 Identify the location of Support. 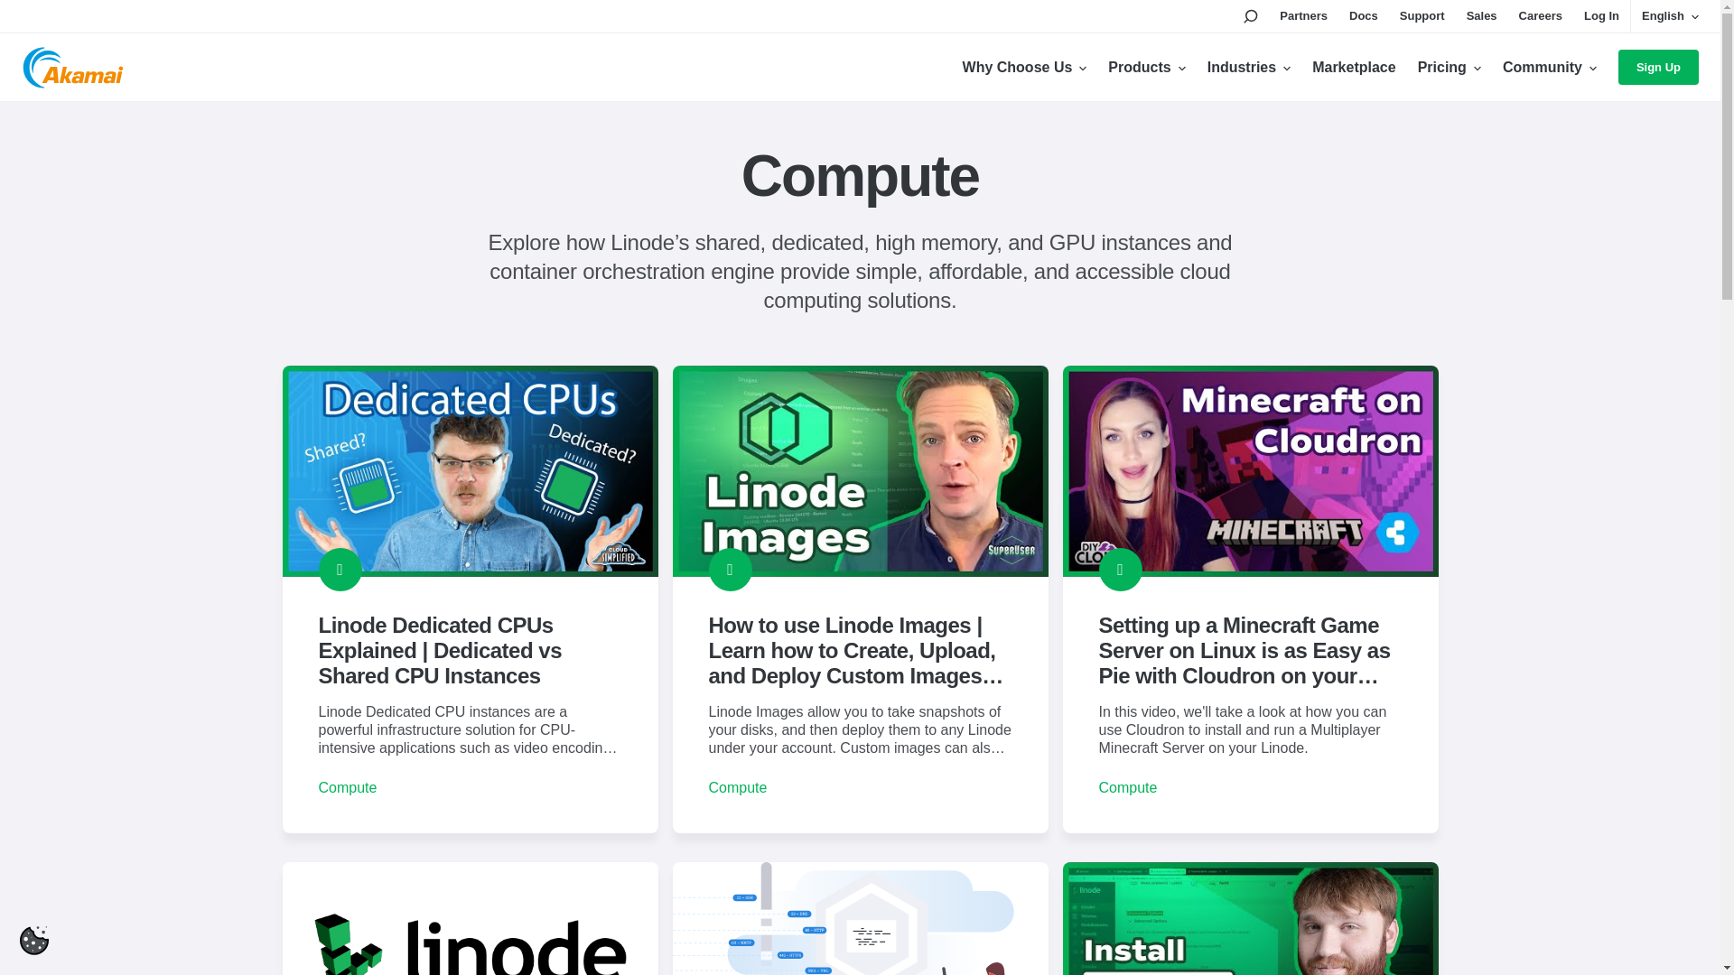
(1422, 16).